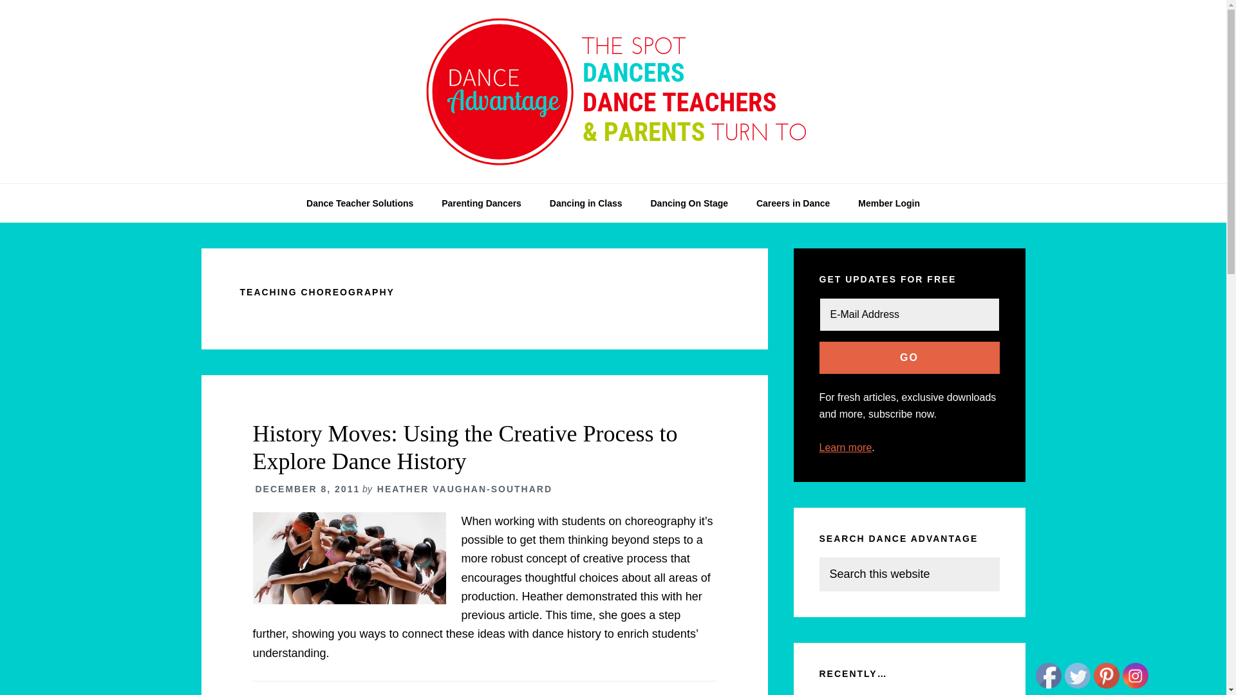  Describe the element at coordinates (586, 203) in the screenshot. I see `Dancing in Class` at that location.